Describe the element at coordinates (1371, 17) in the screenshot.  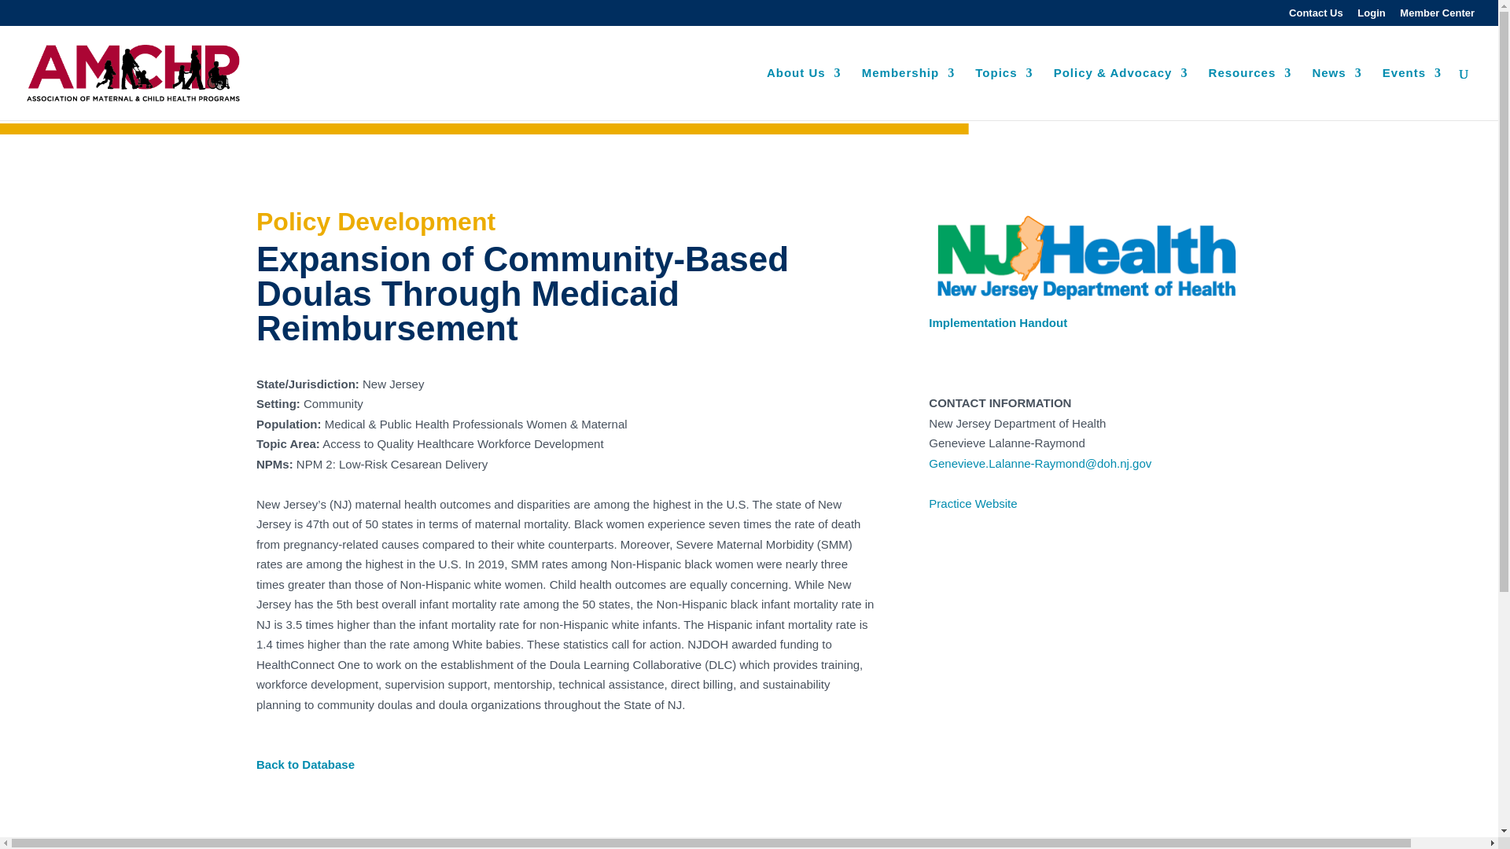
I see `Login` at that location.